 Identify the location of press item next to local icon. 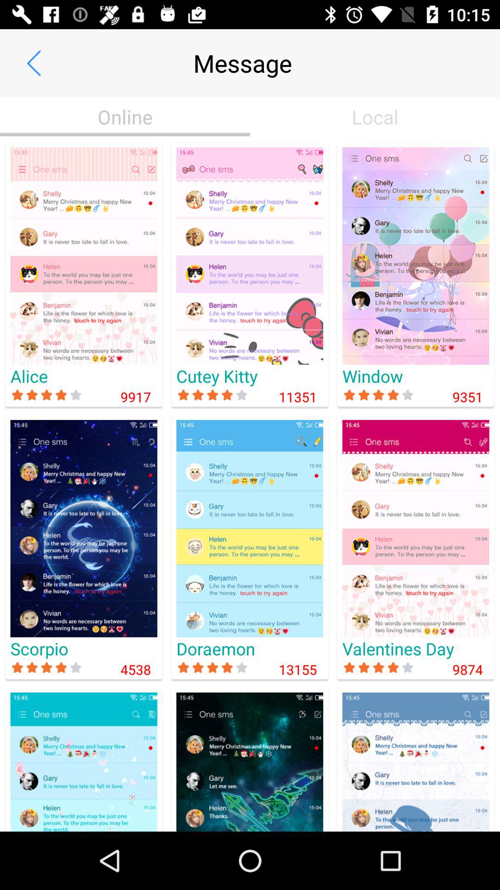
(125, 117).